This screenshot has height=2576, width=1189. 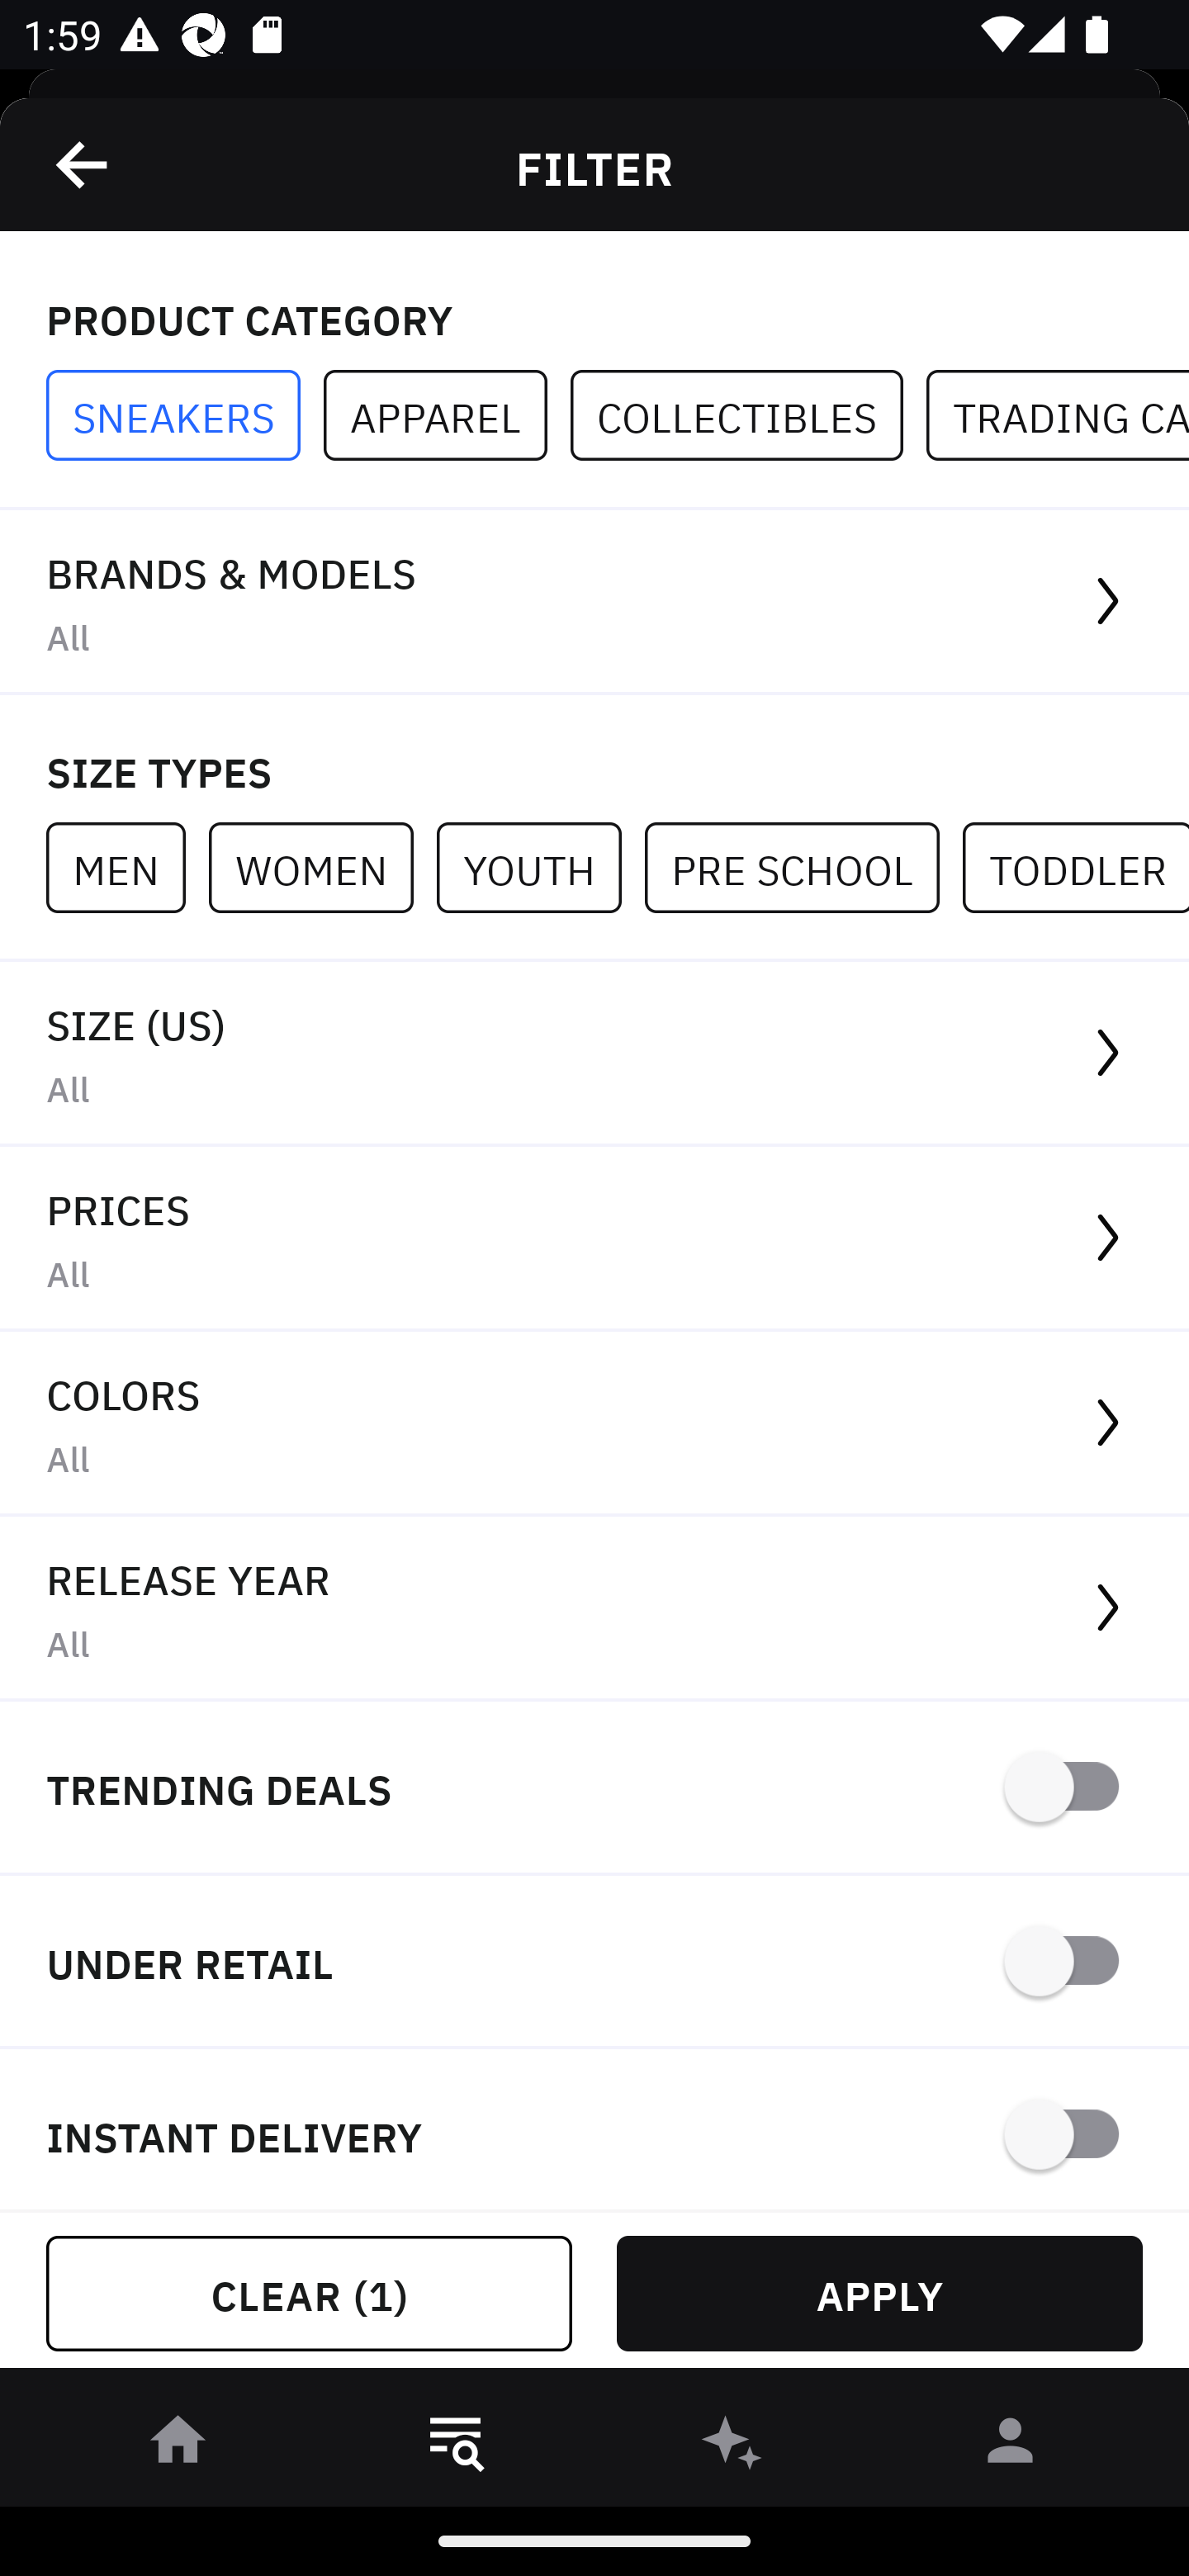 What do you see at coordinates (803, 867) in the screenshot?
I see `PRE SCHOOL` at bounding box center [803, 867].